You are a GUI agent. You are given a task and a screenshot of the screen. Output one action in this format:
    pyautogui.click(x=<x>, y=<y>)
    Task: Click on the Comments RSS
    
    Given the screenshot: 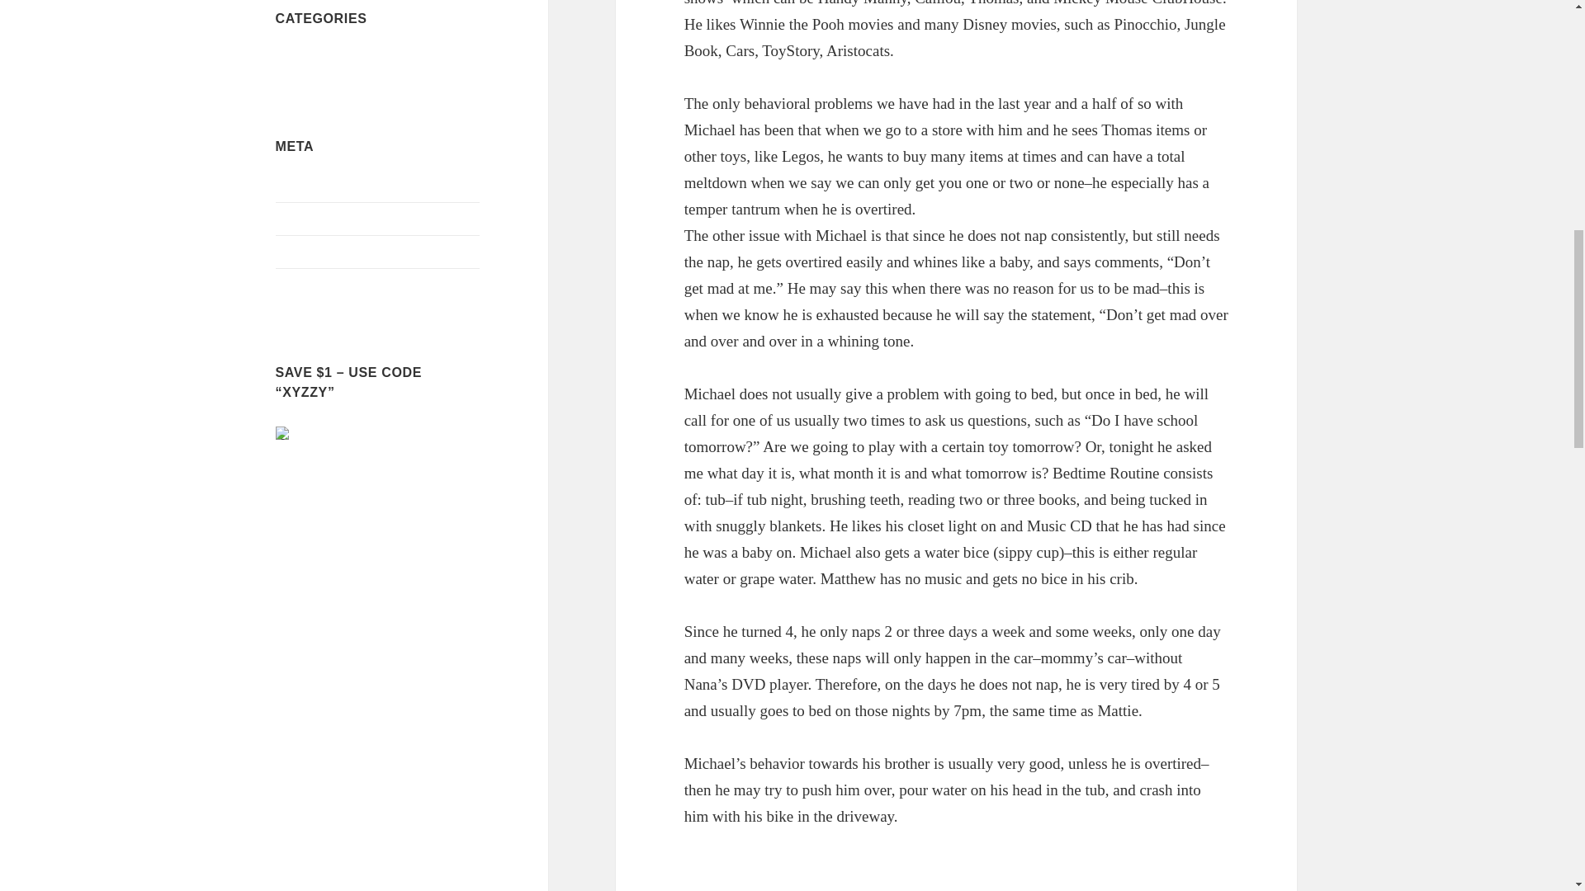 What is the action you would take?
    pyautogui.click(x=317, y=252)
    